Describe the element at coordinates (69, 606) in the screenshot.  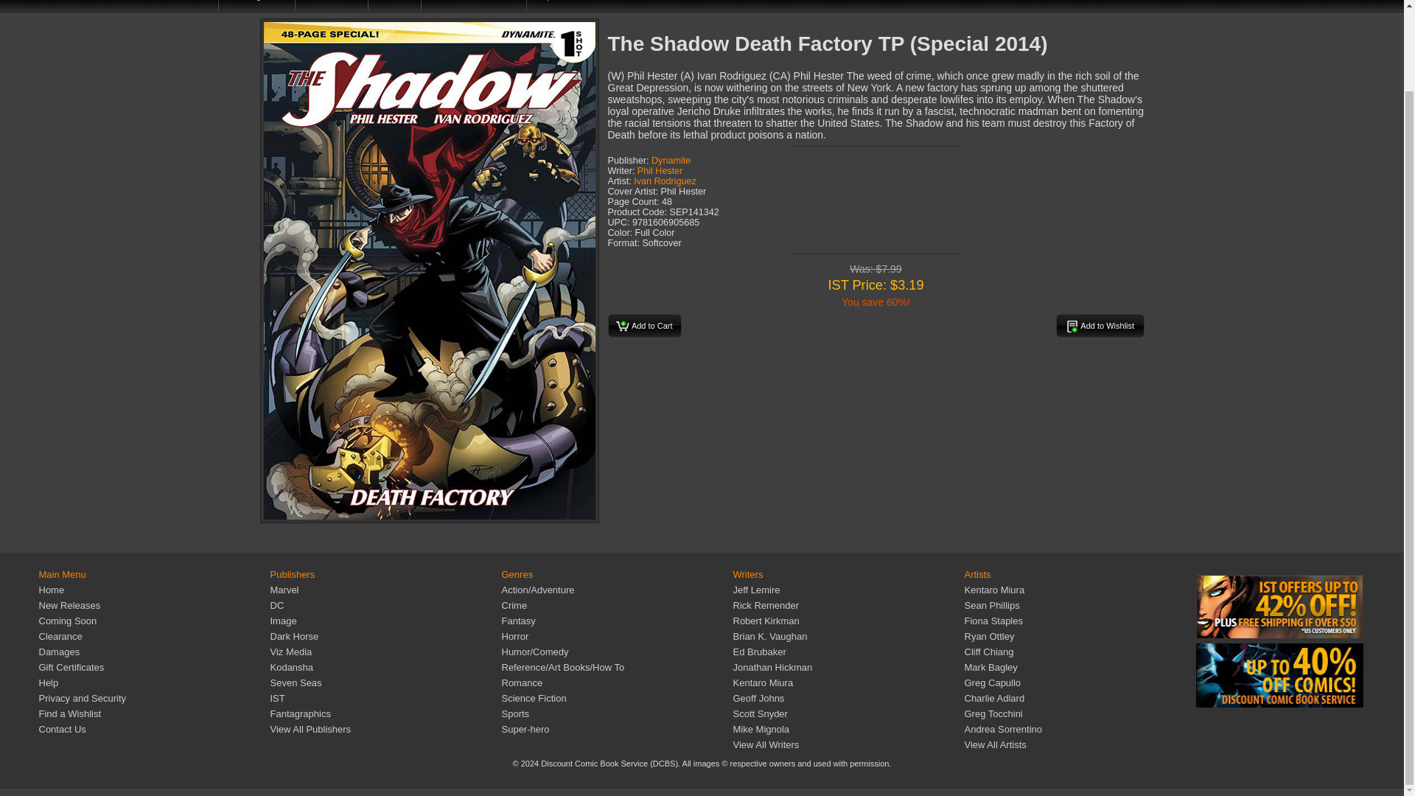
I see `New Releases` at that location.